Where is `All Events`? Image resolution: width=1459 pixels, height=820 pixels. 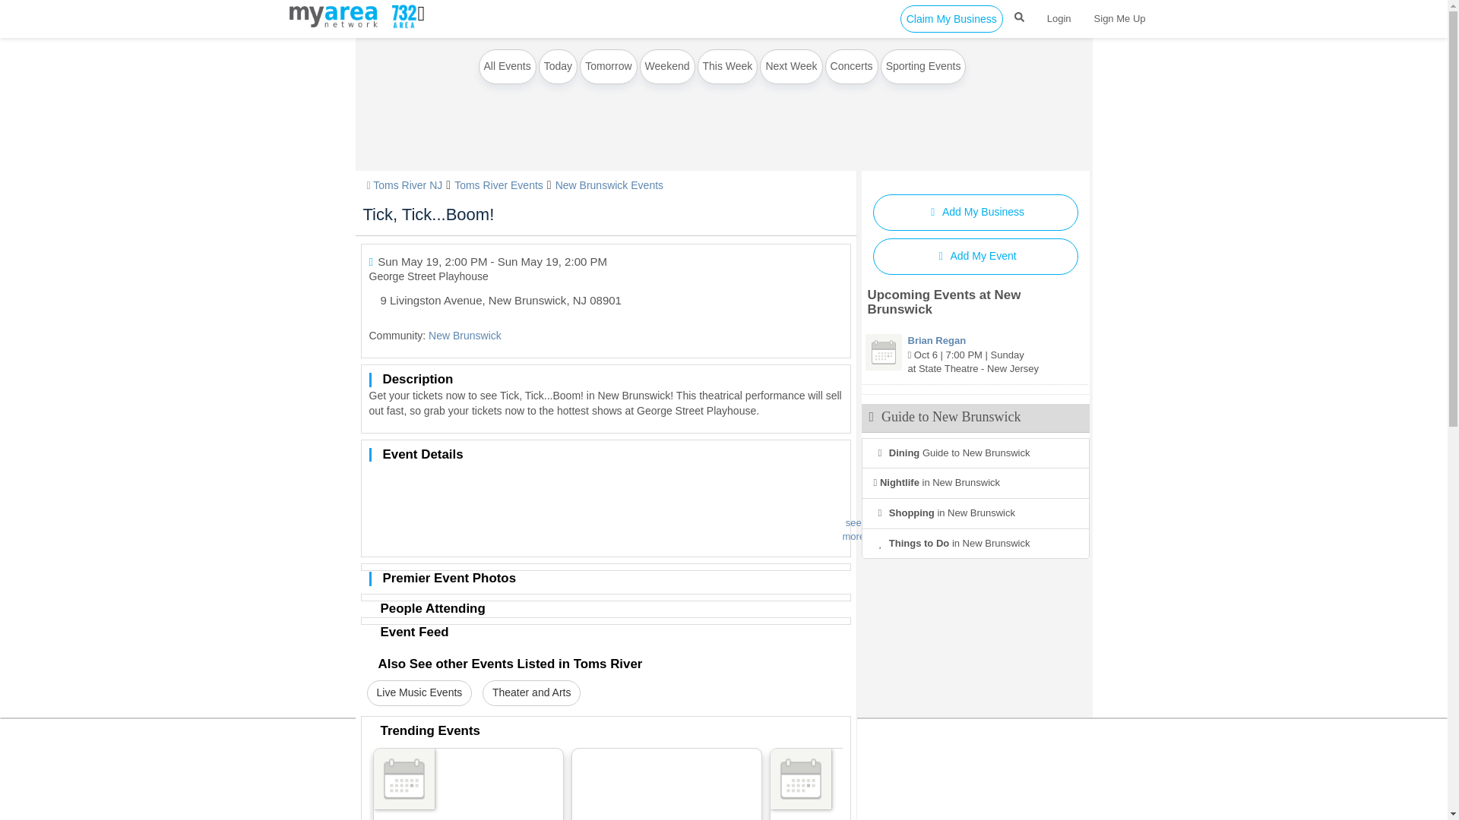
All Events is located at coordinates (508, 67).